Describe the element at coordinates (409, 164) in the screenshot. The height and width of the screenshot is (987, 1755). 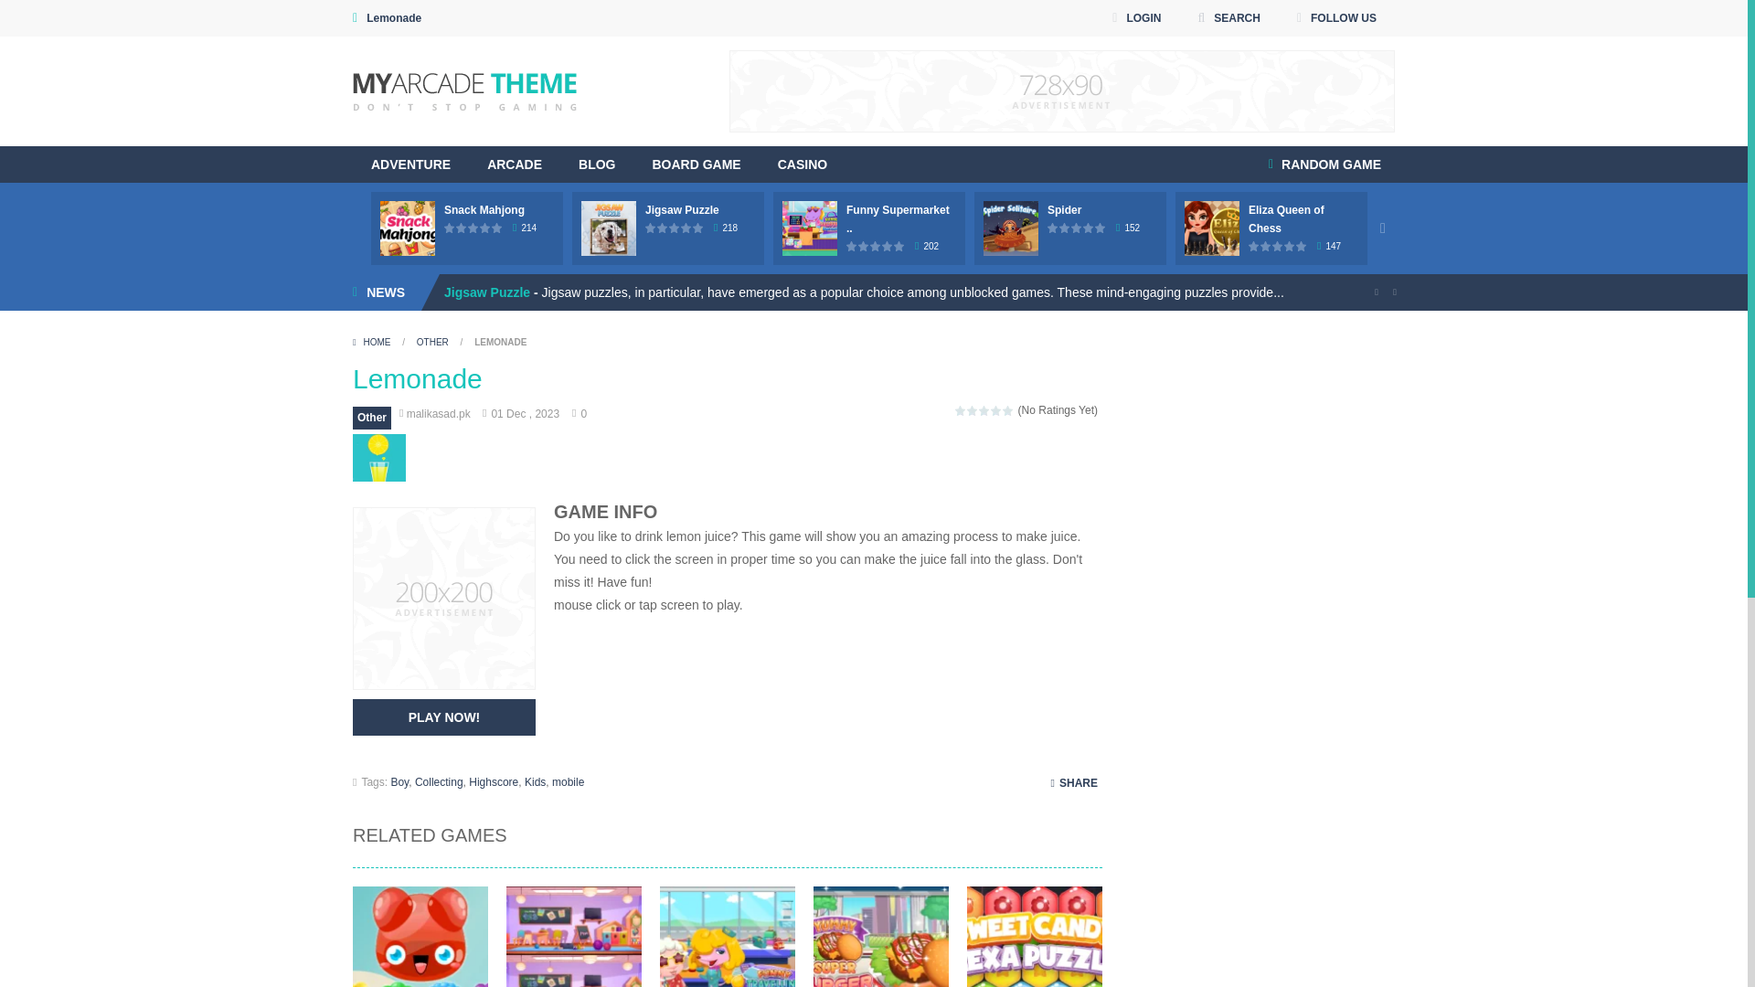
I see `ADVENTURE` at that location.